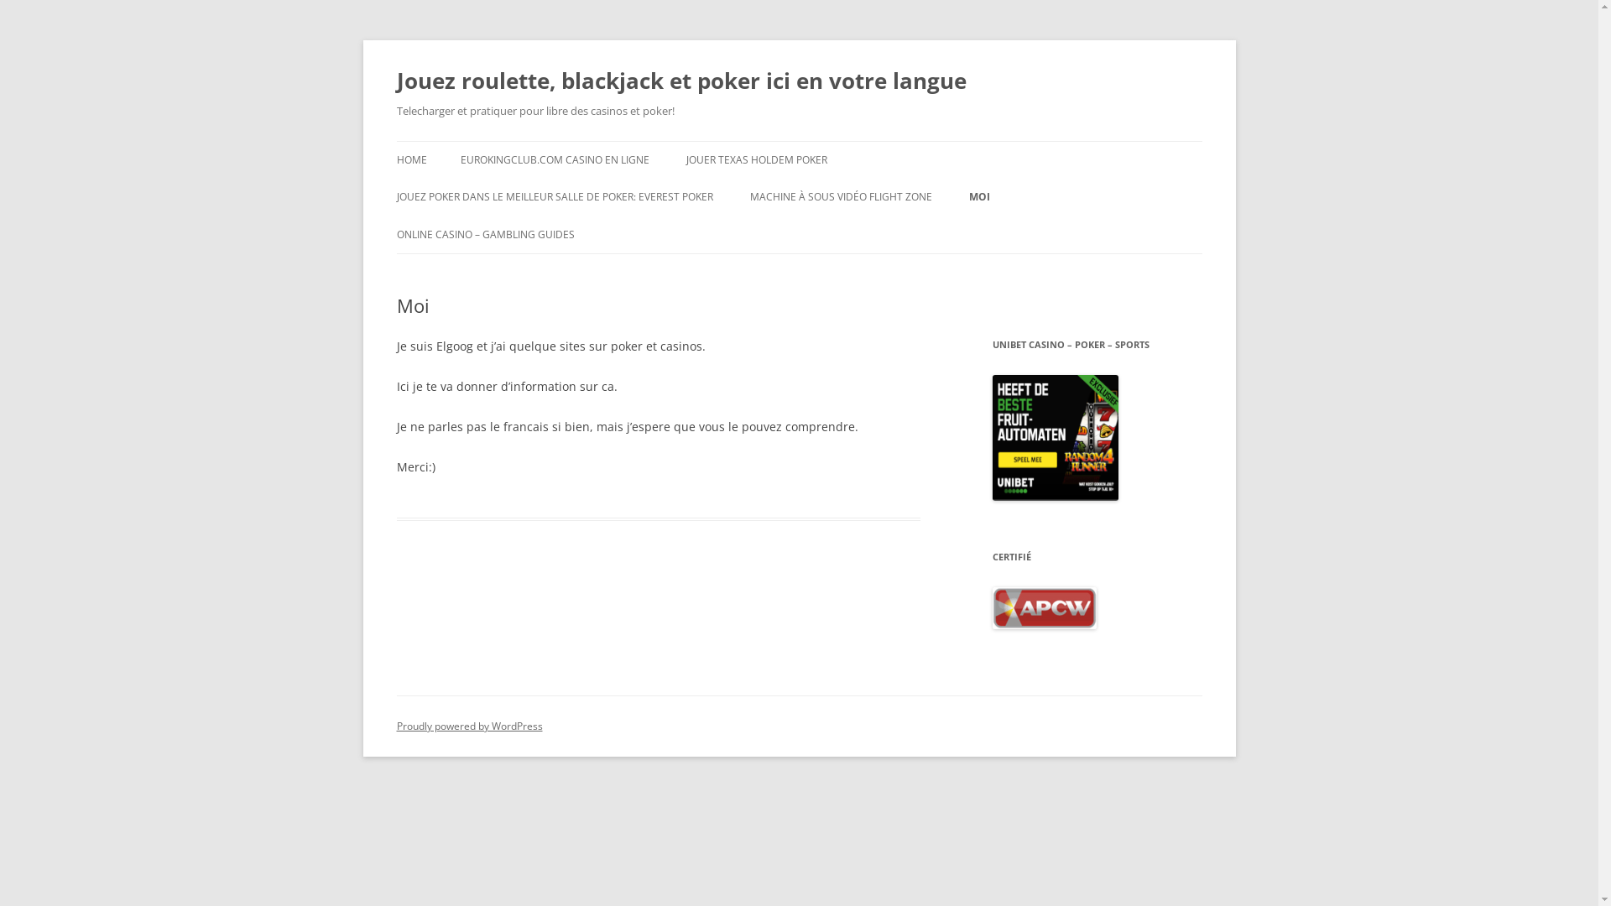 This screenshot has height=906, width=1611. What do you see at coordinates (469, 726) in the screenshot?
I see `Proudly powered by WordPress` at bounding box center [469, 726].